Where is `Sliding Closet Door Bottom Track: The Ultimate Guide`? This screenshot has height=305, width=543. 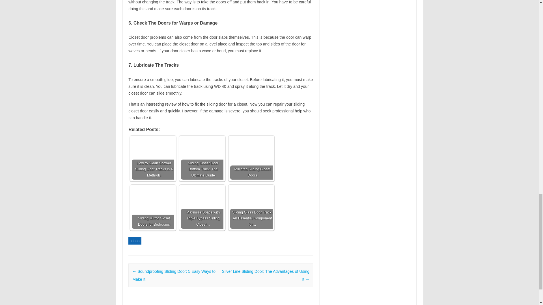 Sliding Closet Door Bottom Track: The Ultimate Guide is located at coordinates (202, 153).